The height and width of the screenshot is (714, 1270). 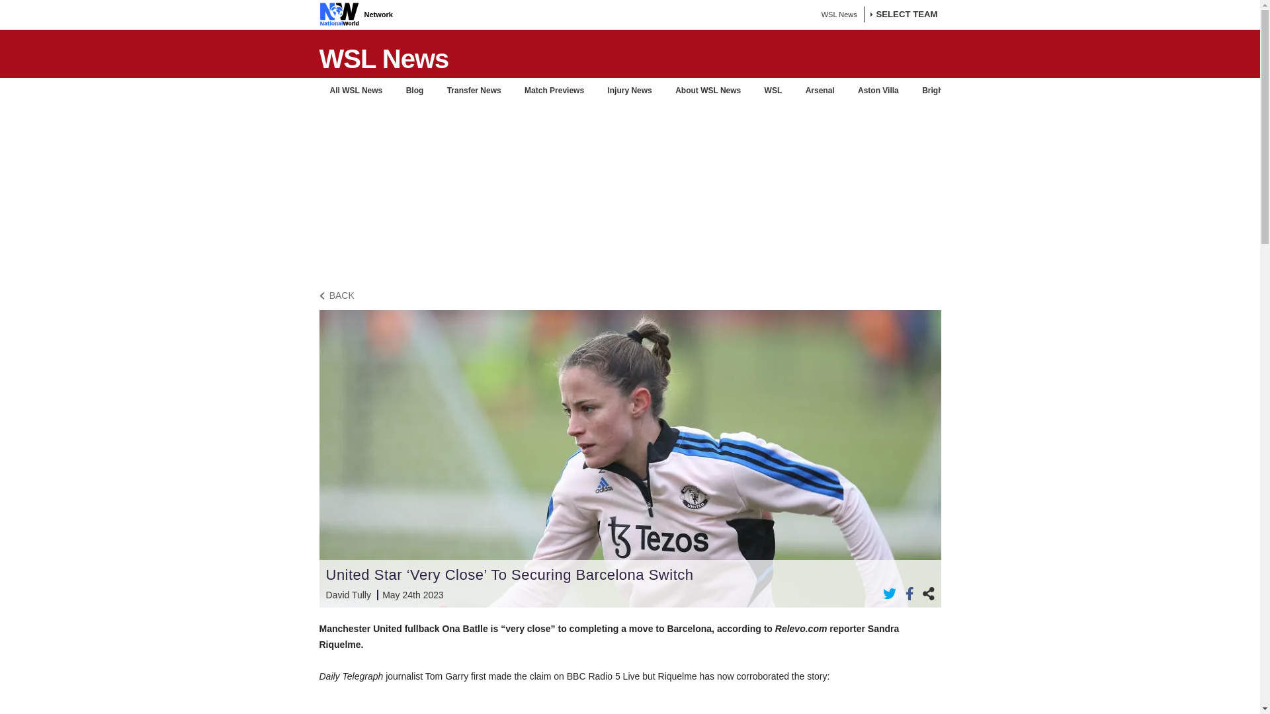 What do you see at coordinates (414, 90) in the screenshot?
I see `Blog` at bounding box center [414, 90].